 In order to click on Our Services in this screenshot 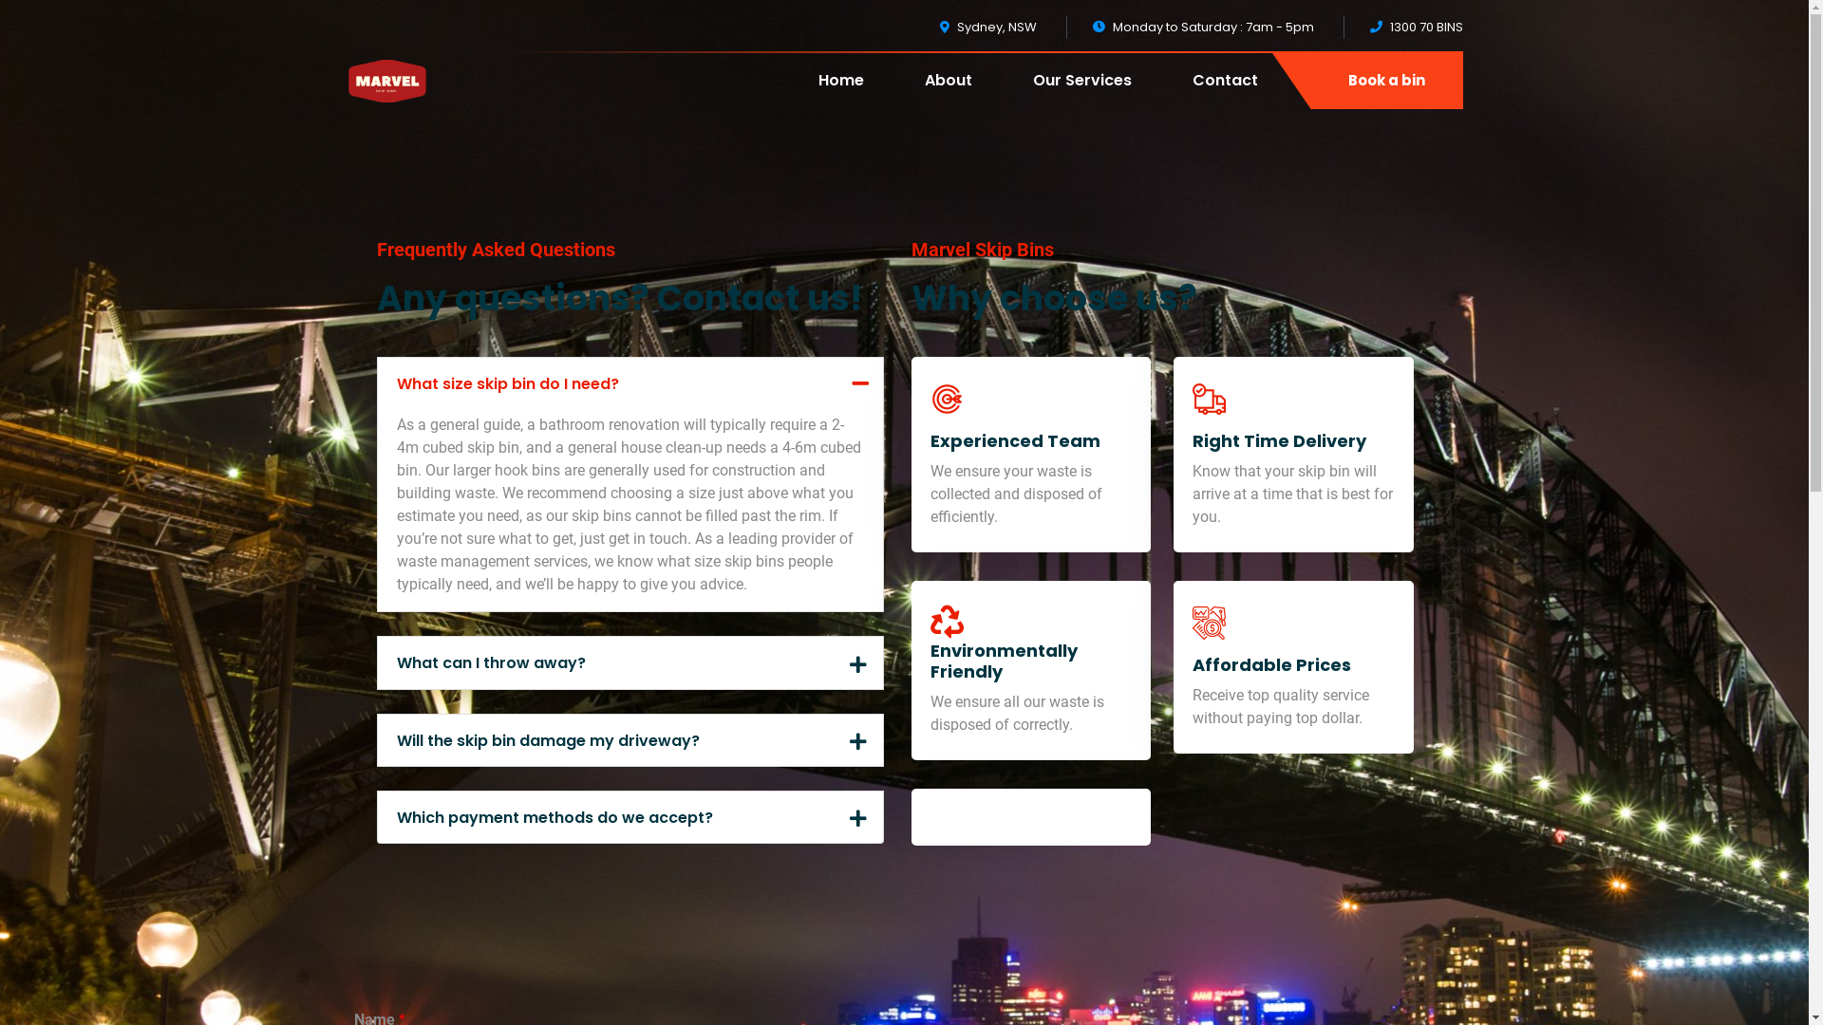, I will do `click(1082, 95)`.